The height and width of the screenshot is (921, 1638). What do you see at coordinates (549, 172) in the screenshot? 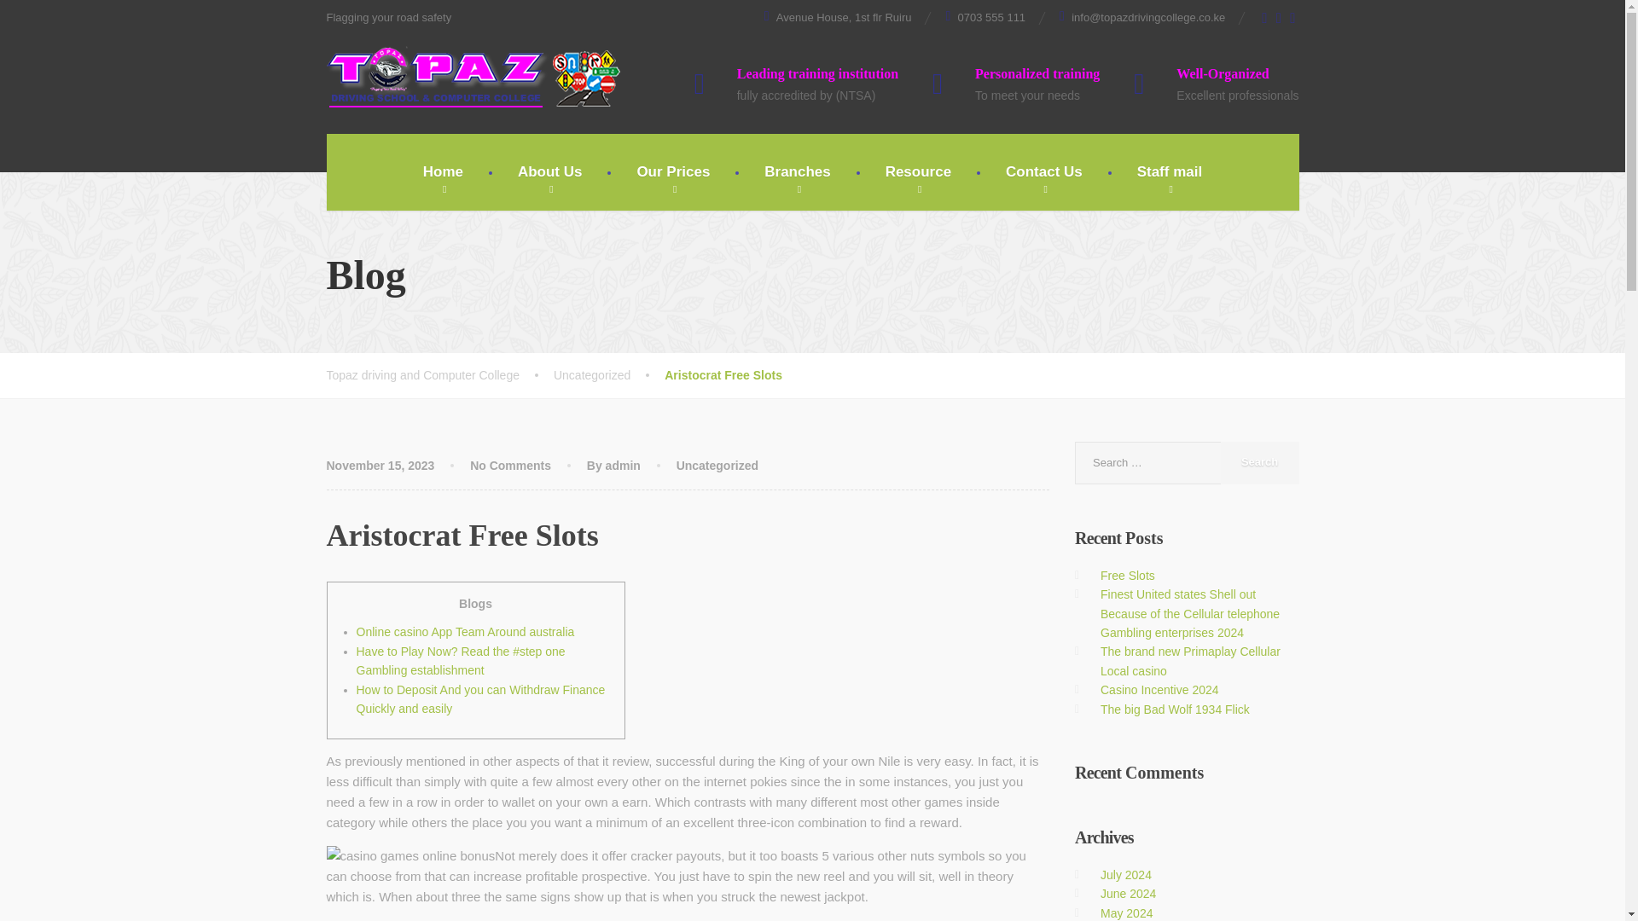
I see `About Us` at bounding box center [549, 172].